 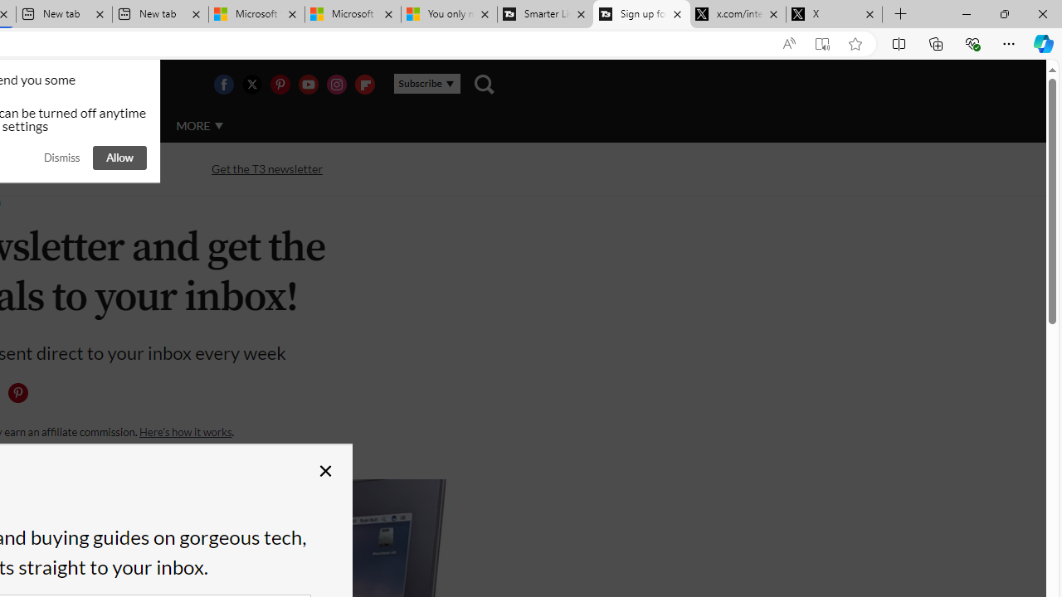 What do you see at coordinates (87, 169) in the screenshot?
I see `Streaming TV and movies` at bounding box center [87, 169].